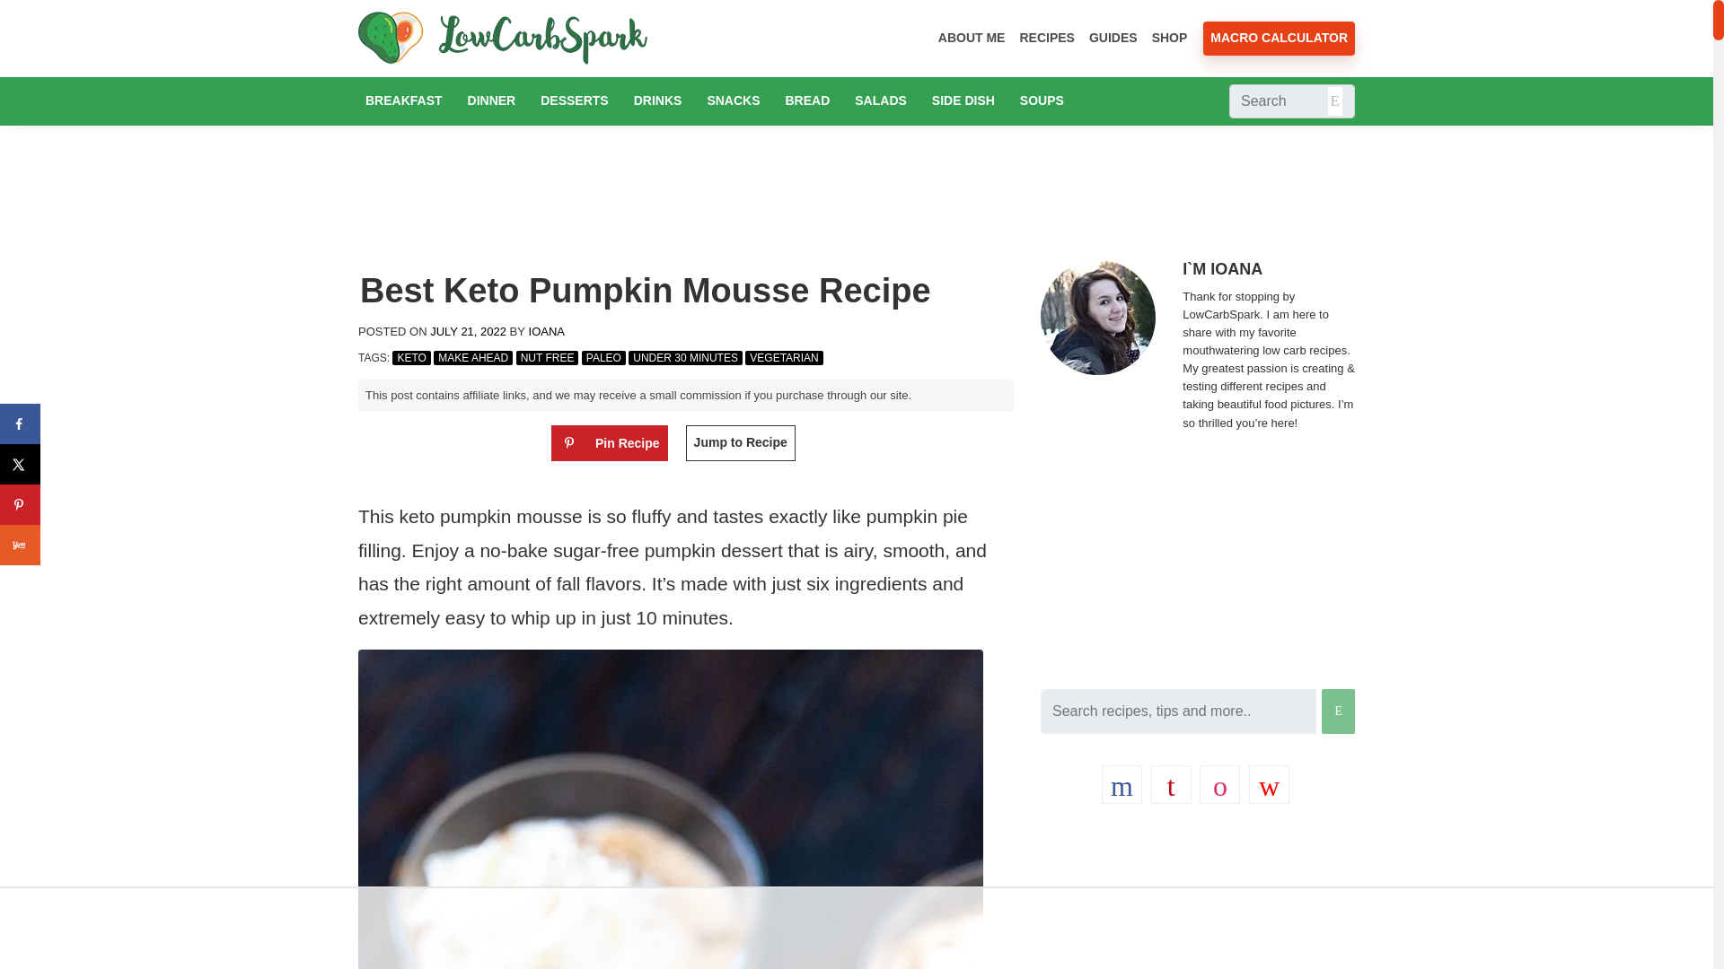 This screenshot has height=969, width=1724. What do you see at coordinates (806, 100) in the screenshot?
I see `BREAD` at bounding box center [806, 100].